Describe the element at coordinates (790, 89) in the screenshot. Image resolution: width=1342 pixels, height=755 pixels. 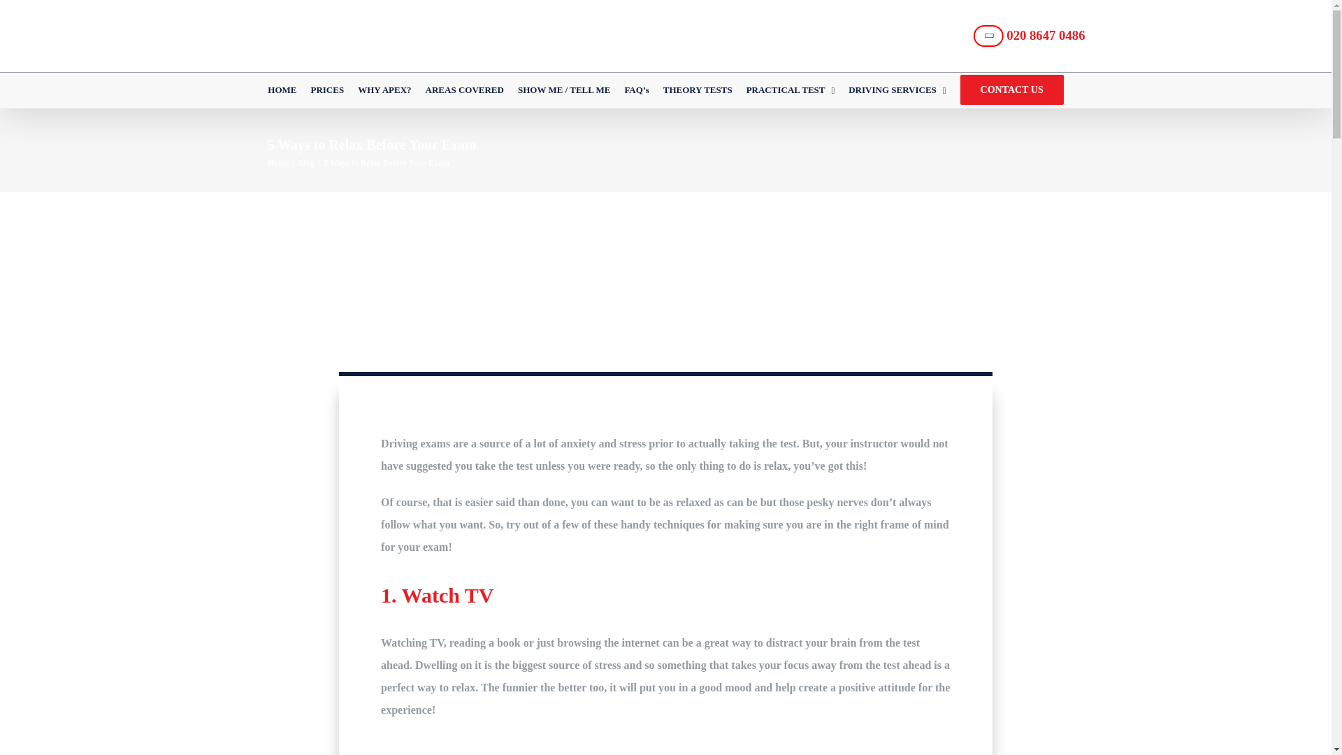
I see `PRACTICAL TEST` at that location.